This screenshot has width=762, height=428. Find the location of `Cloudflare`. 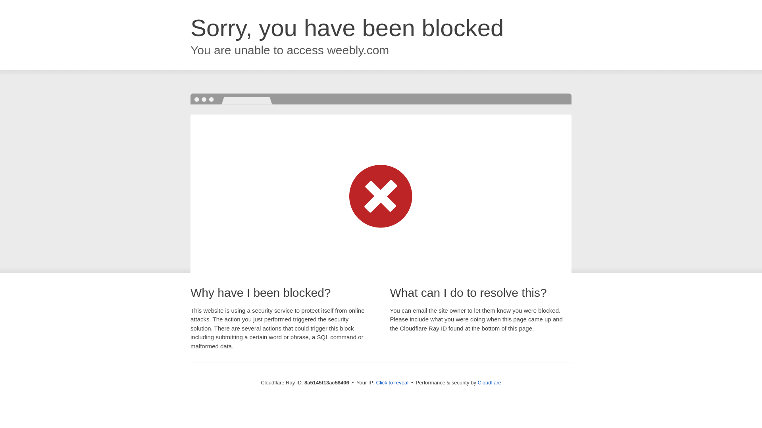

Cloudflare is located at coordinates (489, 382).